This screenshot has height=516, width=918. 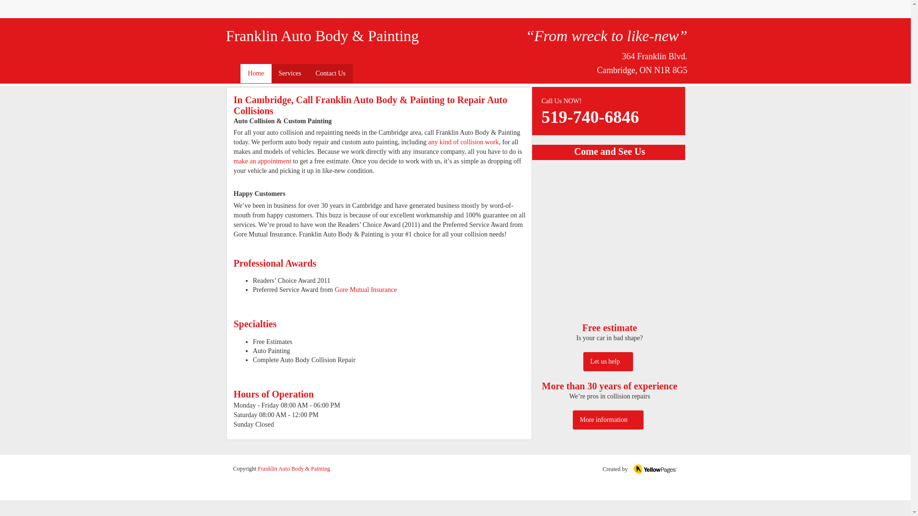 What do you see at coordinates (608, 361) in the screenshot?
I see `Let us help` at bounding box center [608, 361].